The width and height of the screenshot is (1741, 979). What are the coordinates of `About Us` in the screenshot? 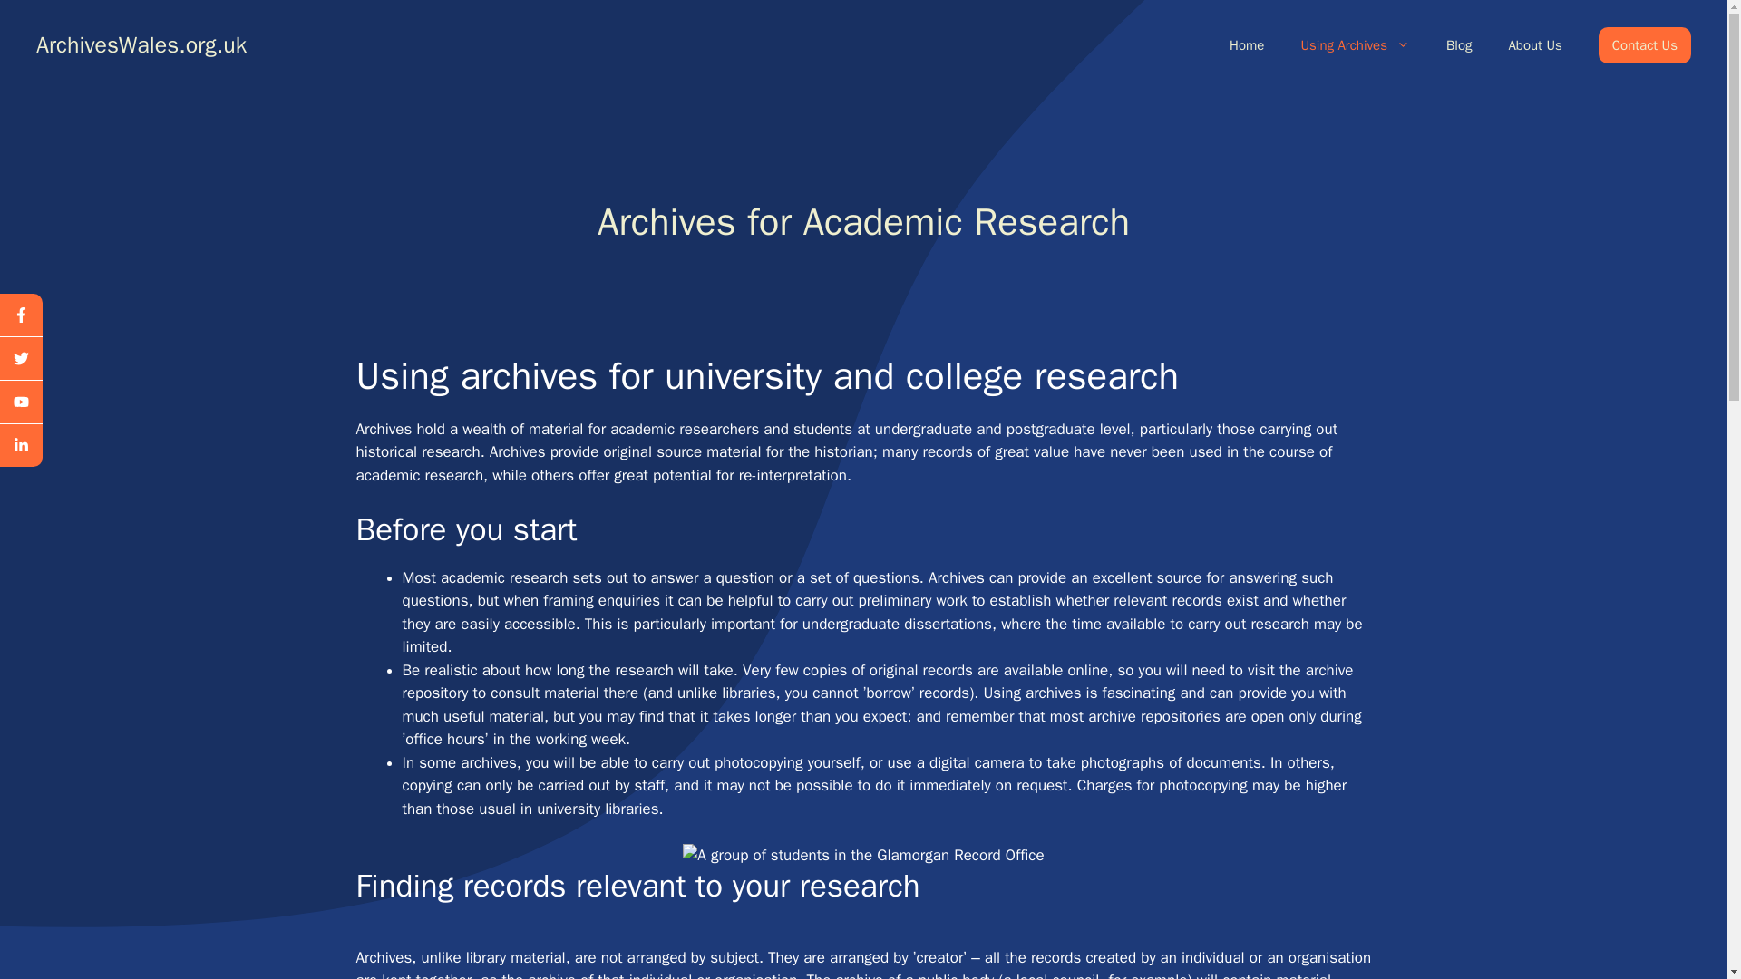 It's located at (1534, 45).